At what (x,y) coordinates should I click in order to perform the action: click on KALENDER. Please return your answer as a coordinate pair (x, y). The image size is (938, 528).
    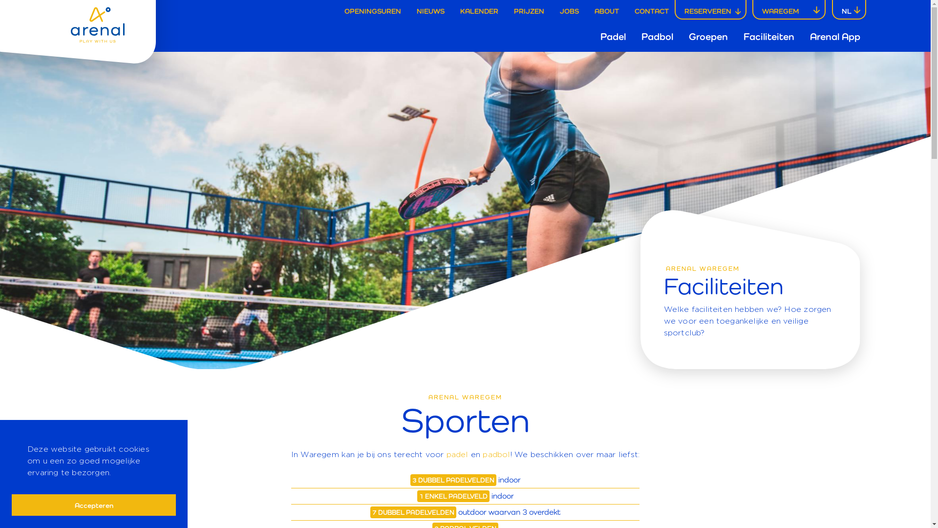
    Looking at the image, I should click on (479, 11).